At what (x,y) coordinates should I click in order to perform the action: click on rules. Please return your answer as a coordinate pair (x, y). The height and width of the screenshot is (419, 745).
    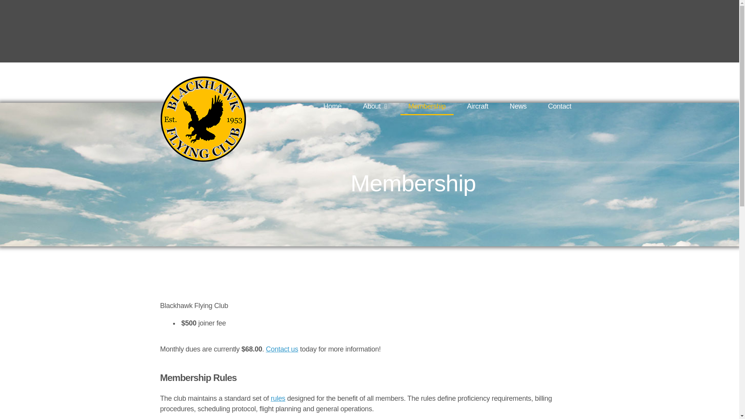
    Looking at the image, I should click on (278, 398).